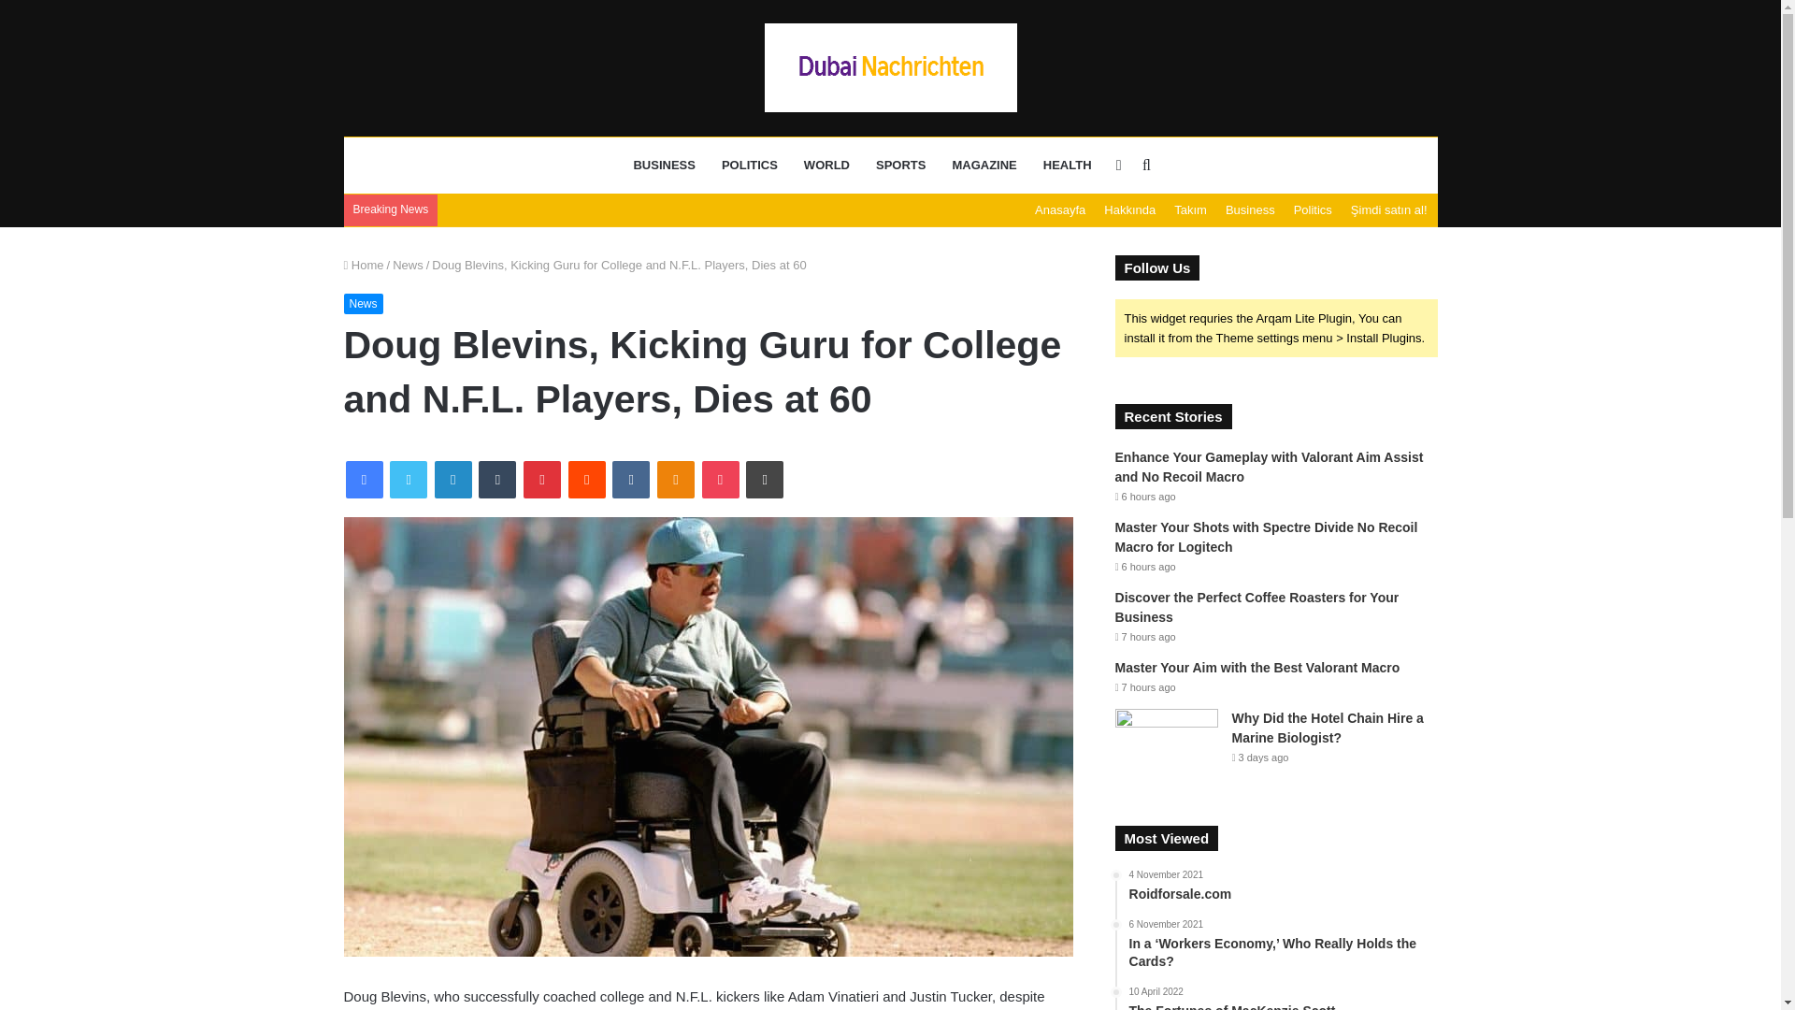  What do you see at coordinates (826, 165) in the screenshot?
I see `WORLD` at bounding box center [826, 165].